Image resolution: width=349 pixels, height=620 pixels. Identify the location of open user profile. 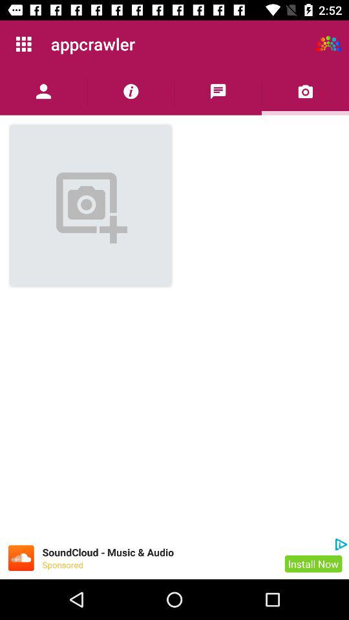
(44, 92).